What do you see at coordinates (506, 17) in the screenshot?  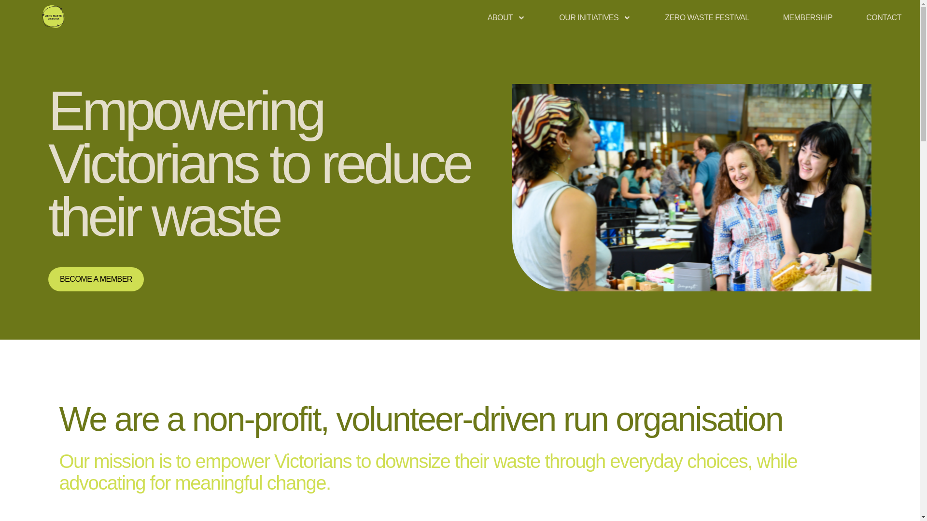 I see `ABOUT` at bounding box center [506, 17].